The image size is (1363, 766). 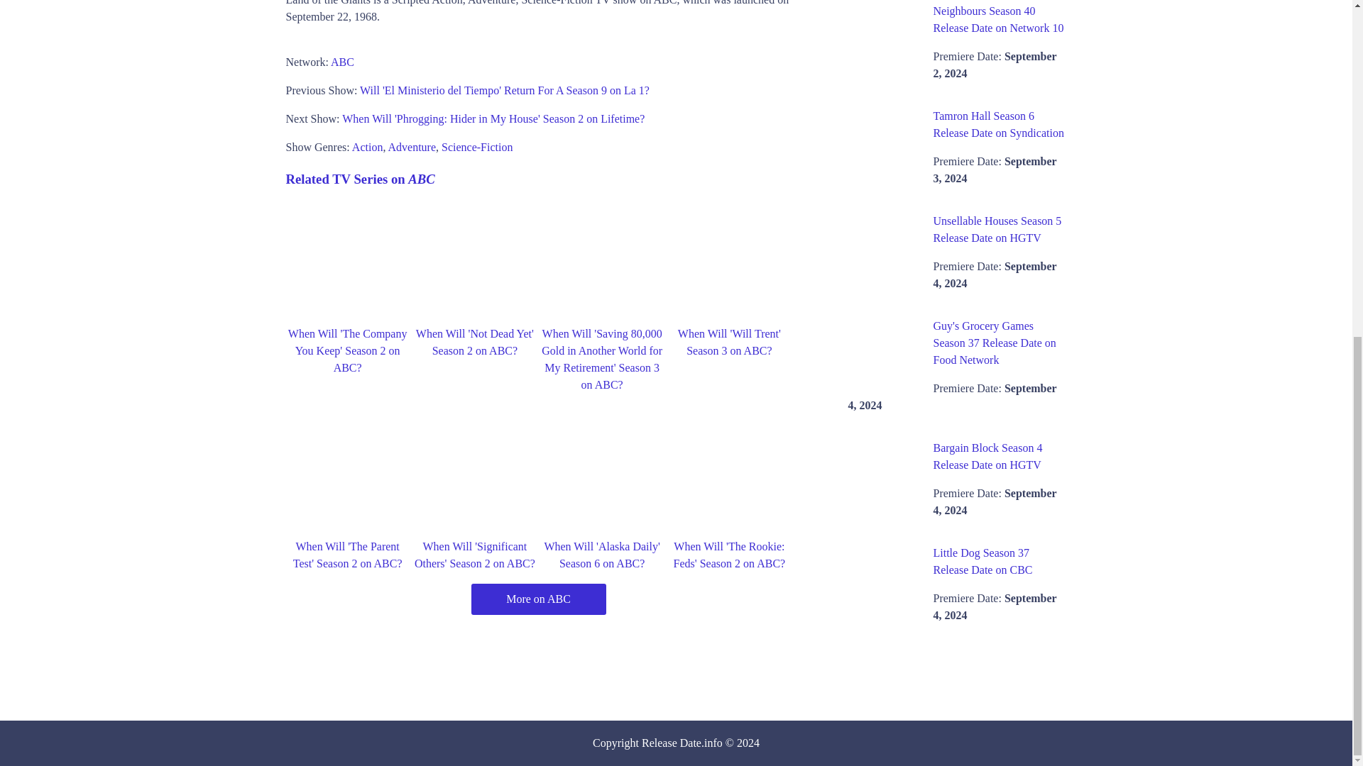 What do you see at coordinates (367, 147) in the screenshot?
I see `Action` at bounding box center [367, 147].